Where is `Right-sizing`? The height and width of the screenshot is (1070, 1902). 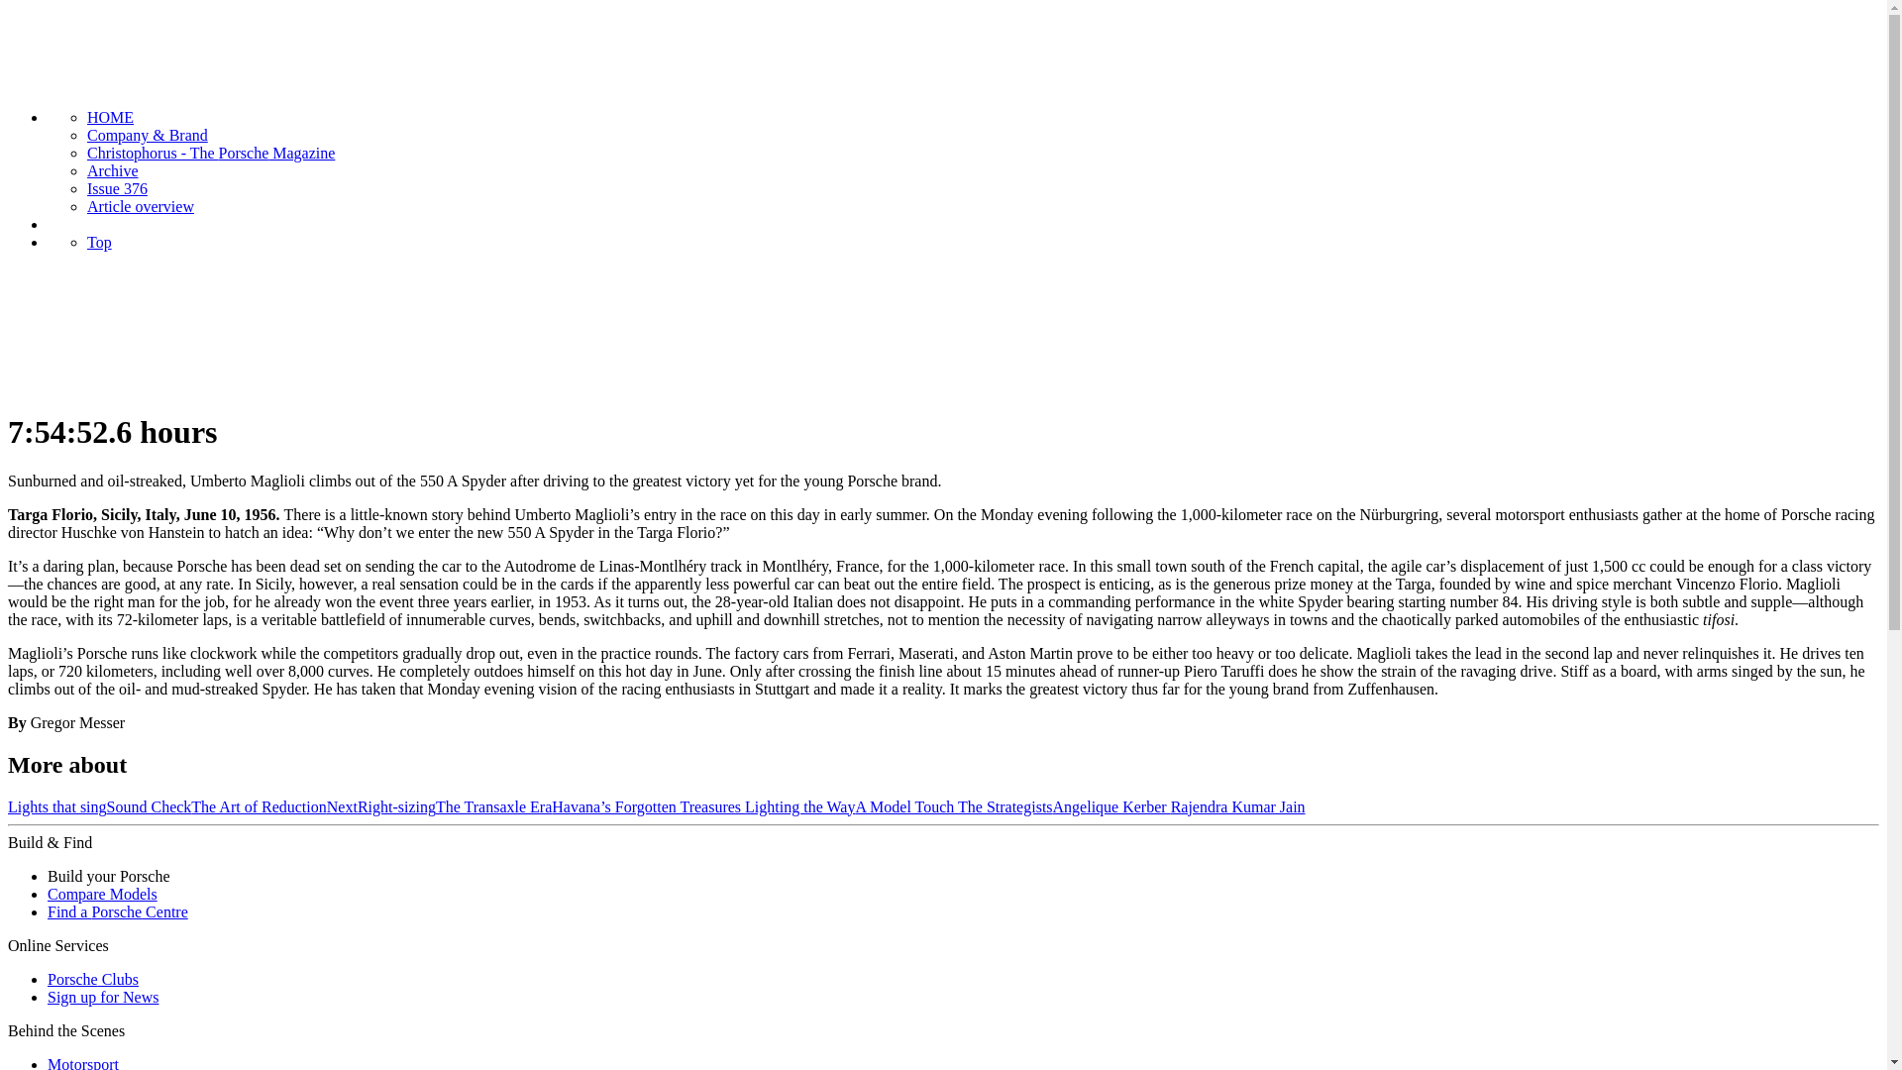
Right-sizing is located at coordinates (396, 806).